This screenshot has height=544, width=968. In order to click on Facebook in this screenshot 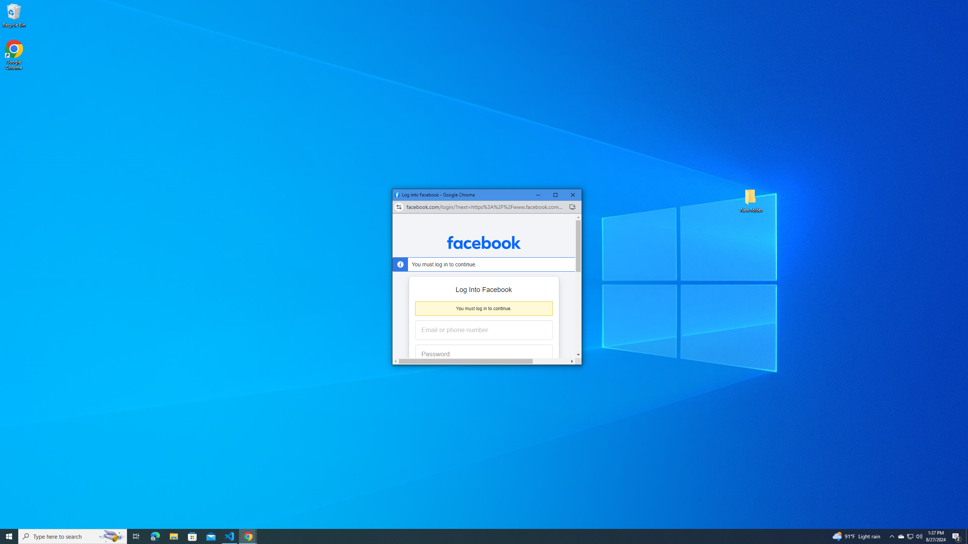, I will do `click(919, 536)`.